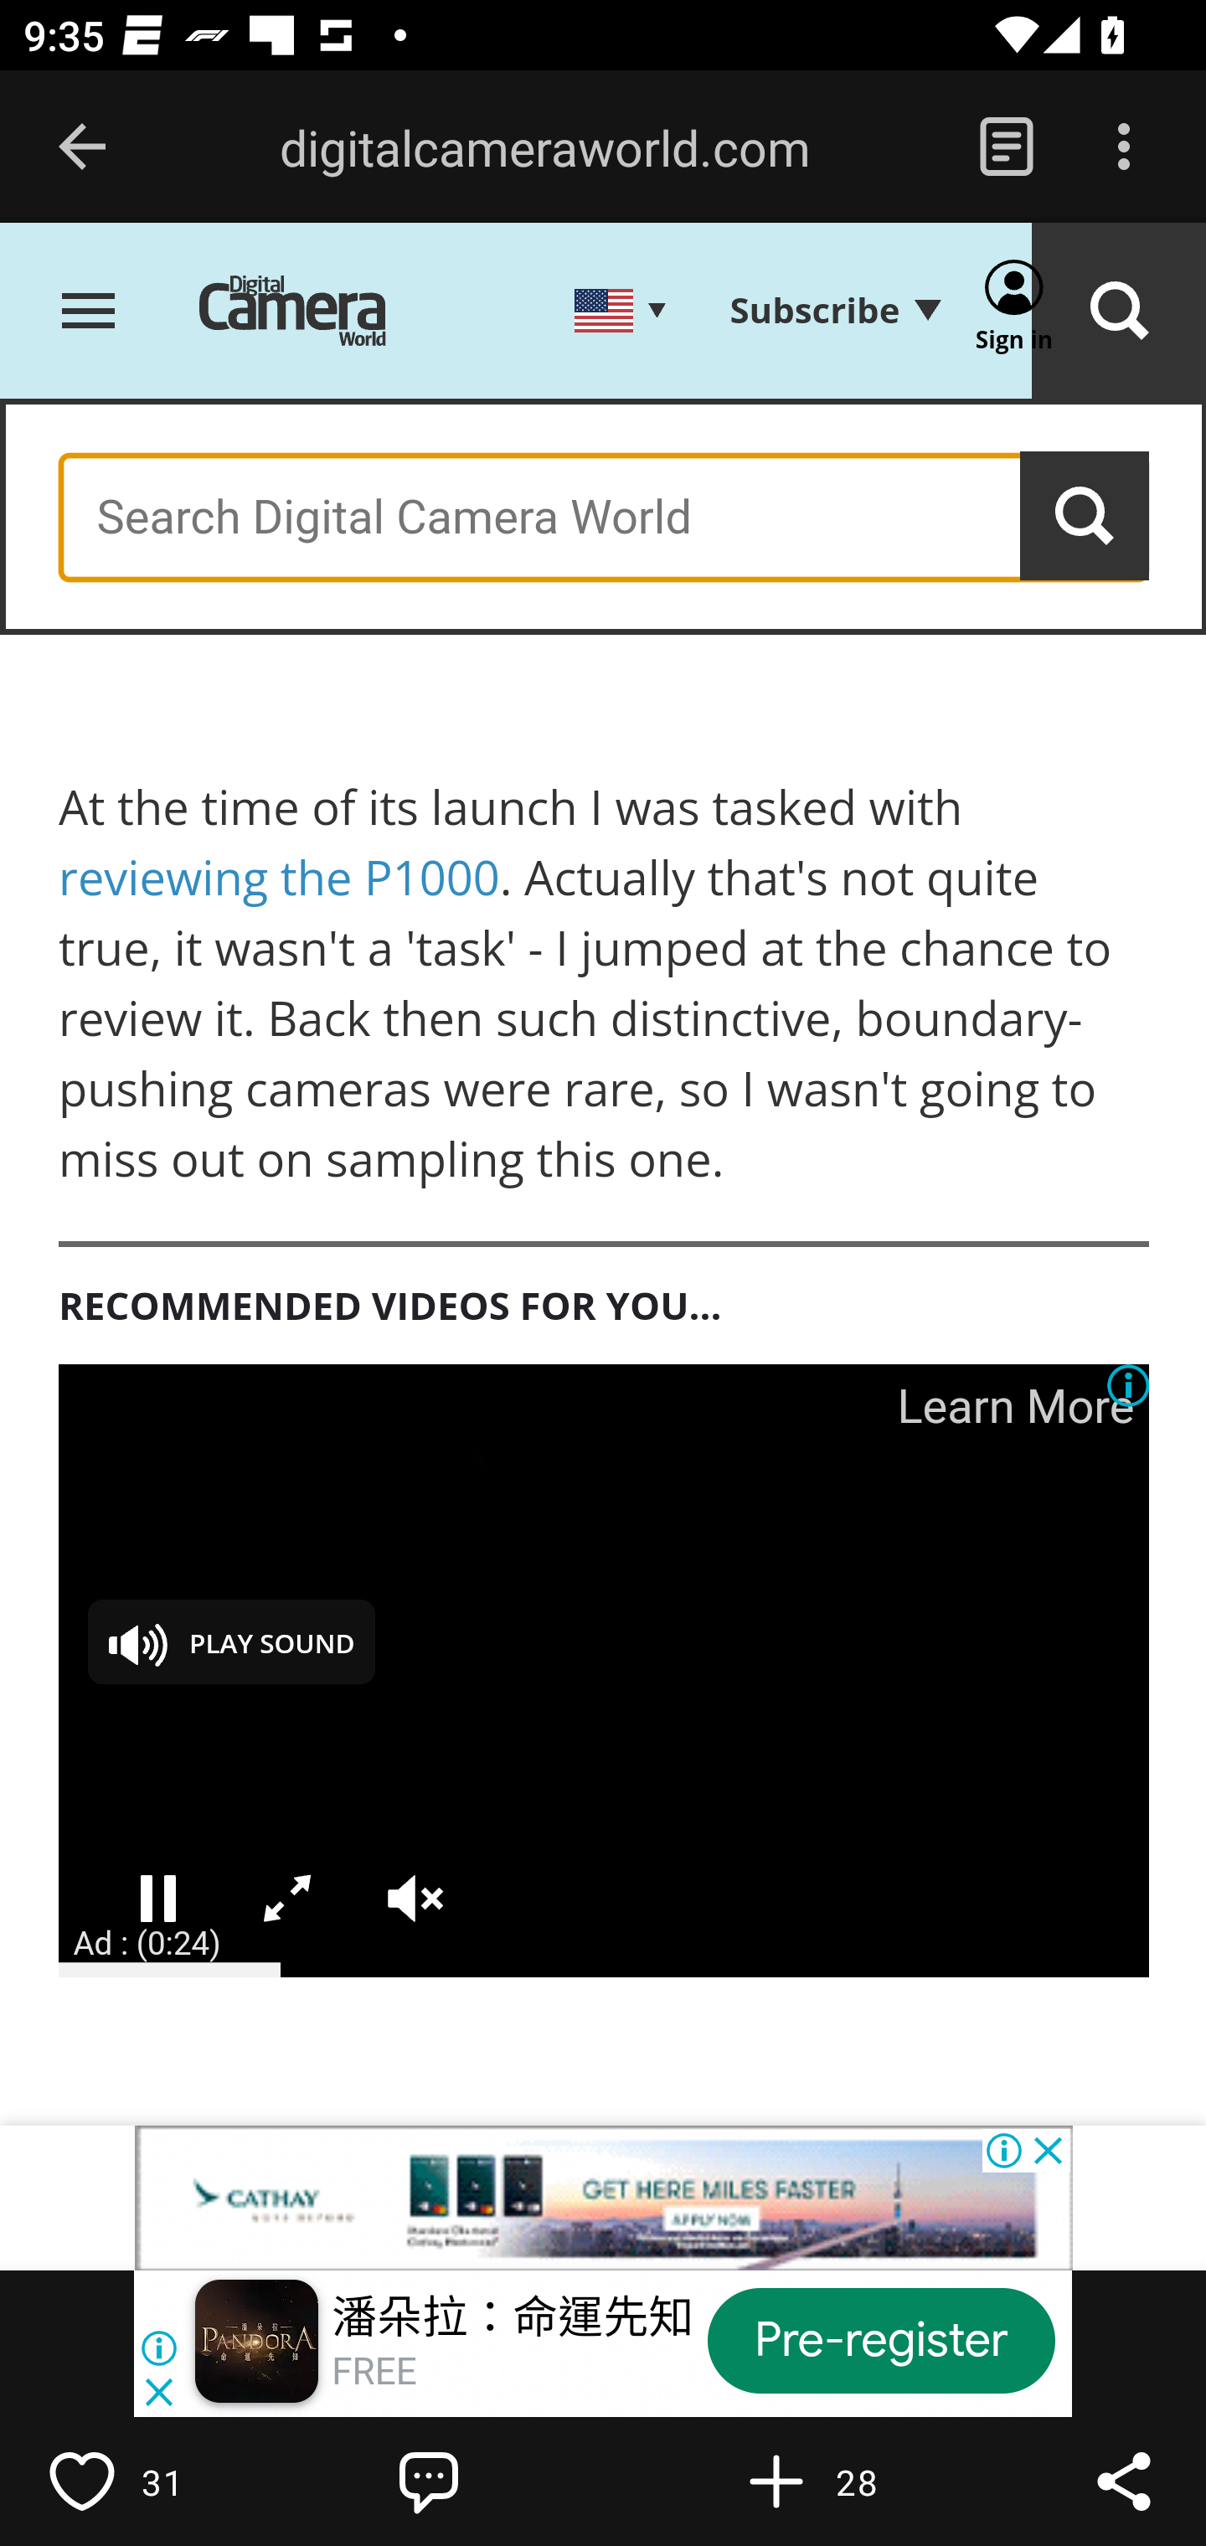 The image size is (1206, 2546). I want to click on Subscribe, so click(834, 312).